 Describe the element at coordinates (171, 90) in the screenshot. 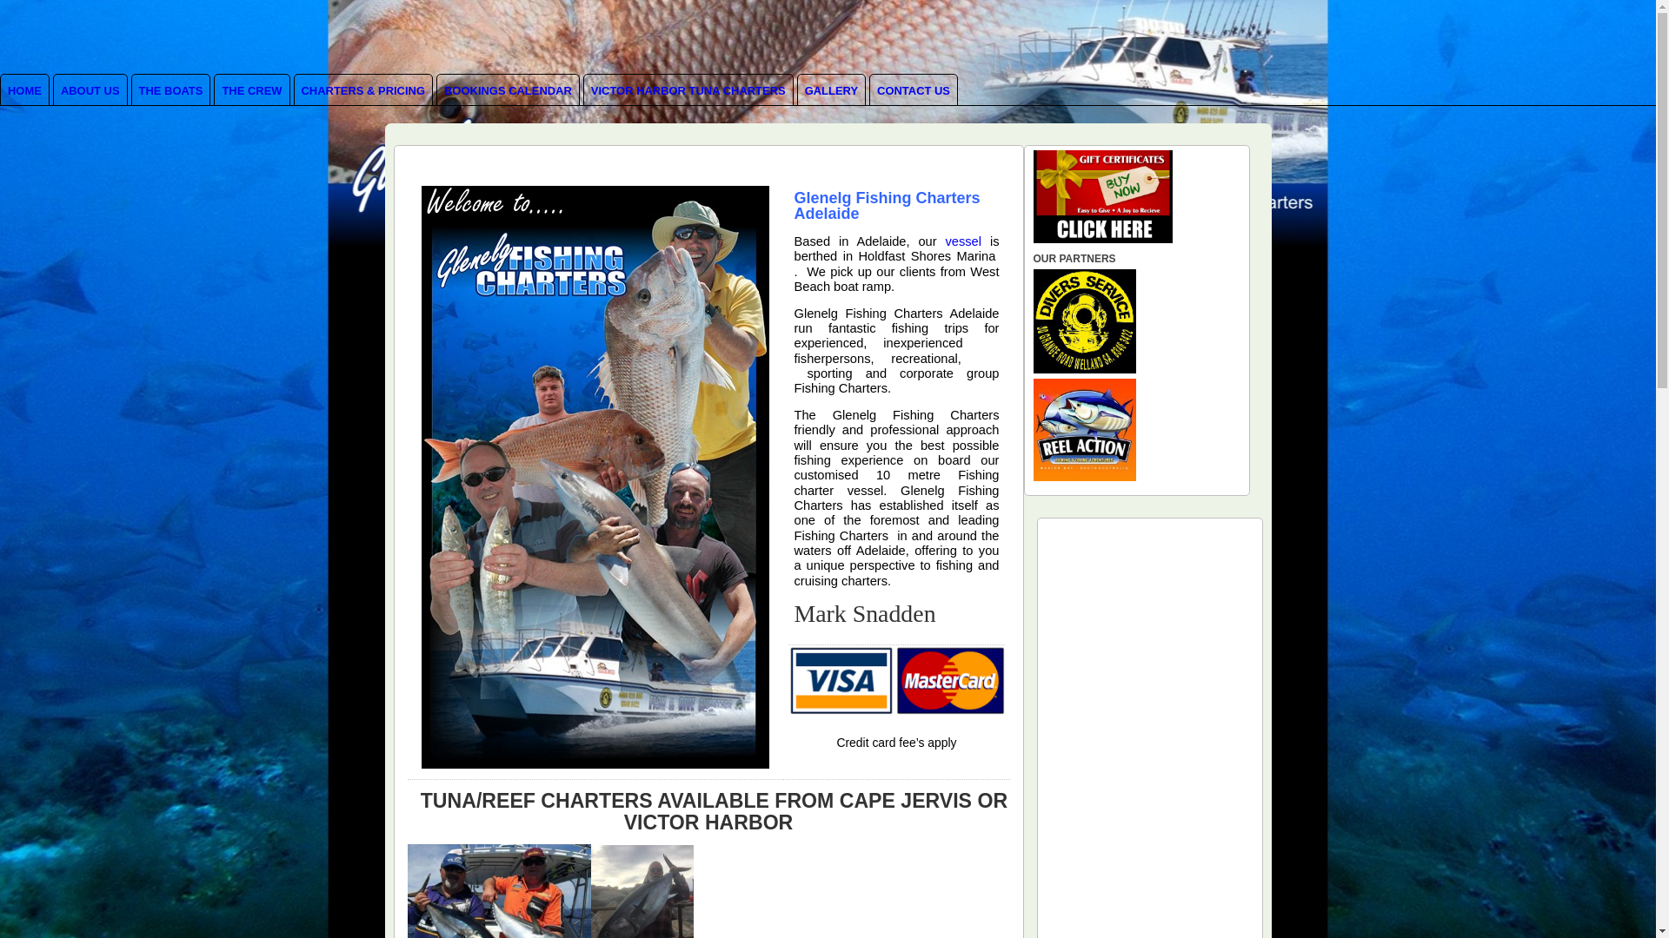

I see `THE BOATS` at that location.